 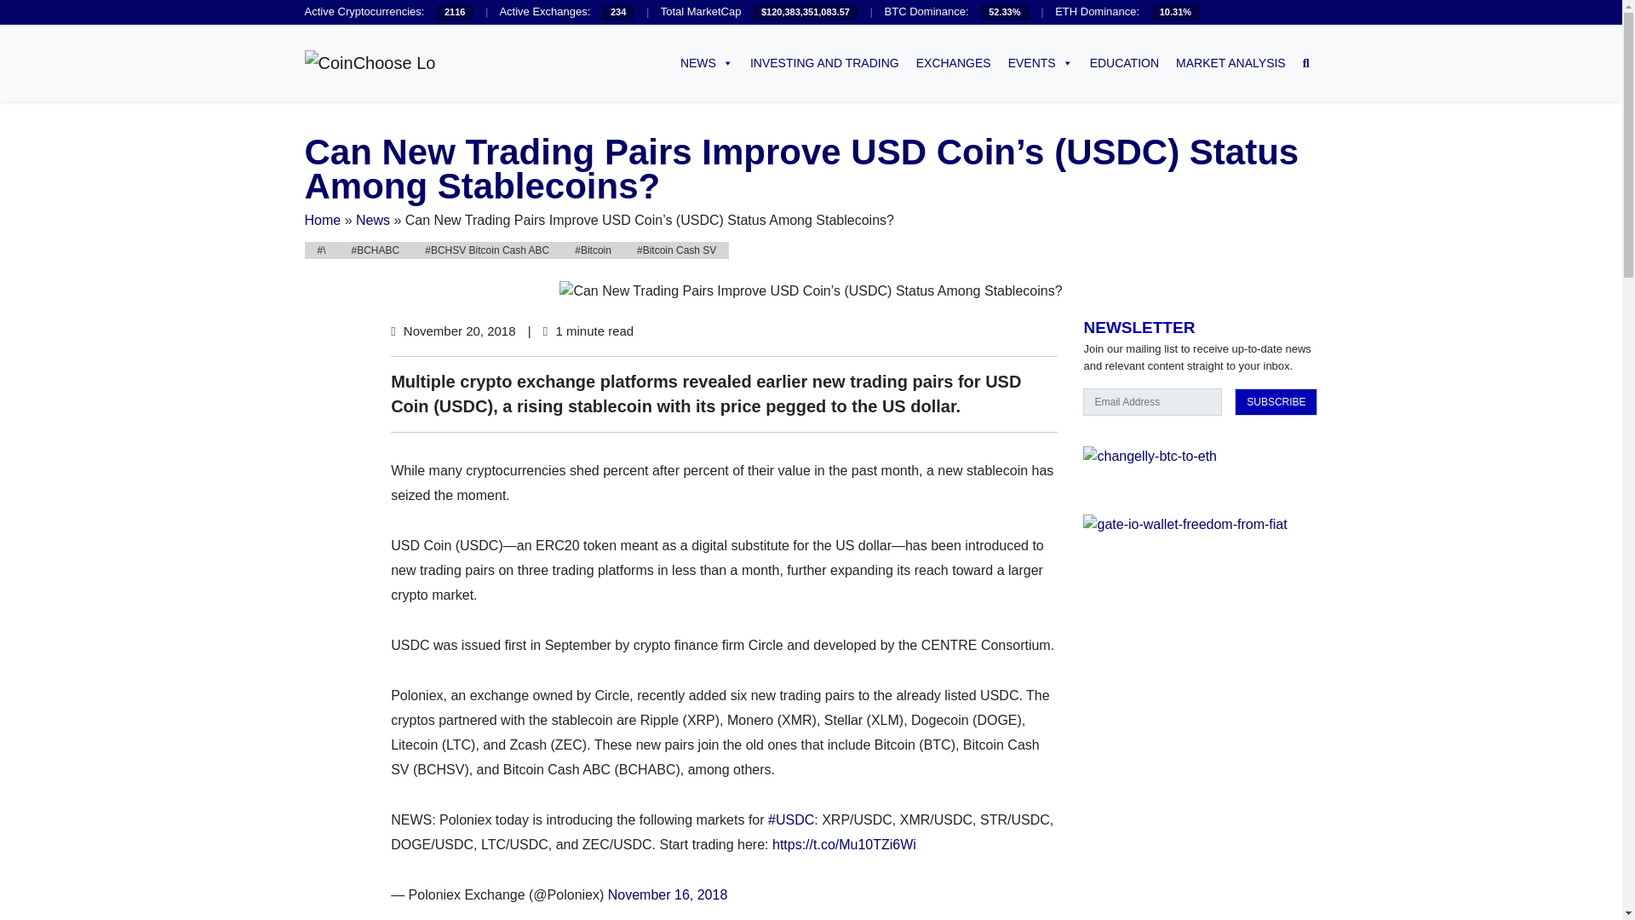 I want to click on MARKET ANALYSIS, so click(x=1231, y=63).